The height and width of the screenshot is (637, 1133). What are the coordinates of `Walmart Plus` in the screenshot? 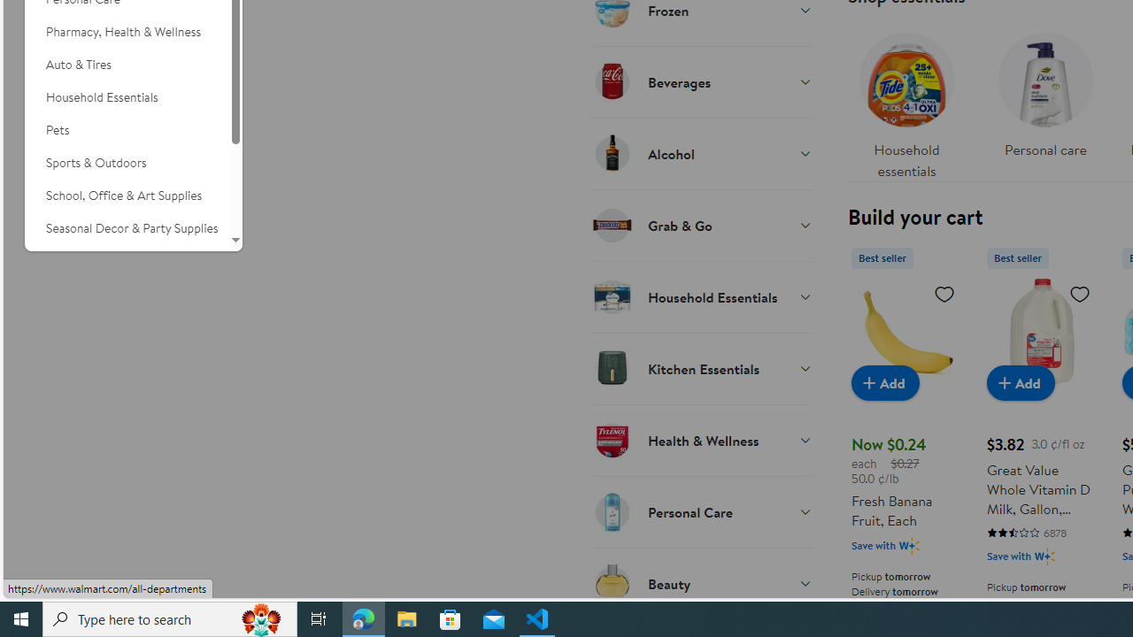 It's located at (1044, 556).